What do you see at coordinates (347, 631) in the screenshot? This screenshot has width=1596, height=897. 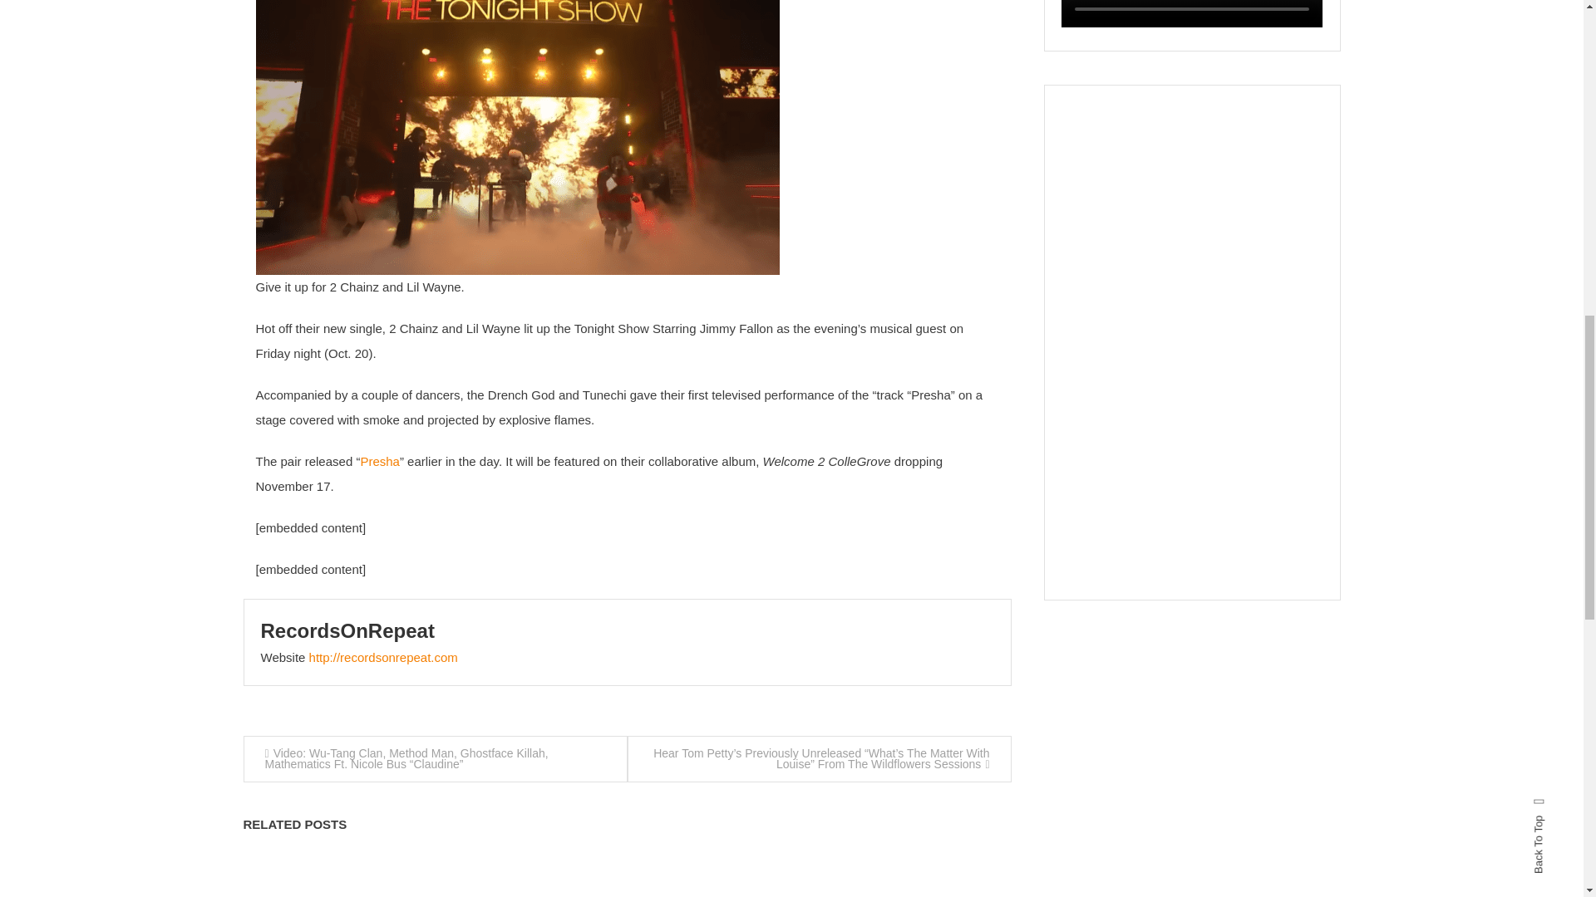 I see `Posts by RecordsOnRepeat` at bounding box center [347, 631].